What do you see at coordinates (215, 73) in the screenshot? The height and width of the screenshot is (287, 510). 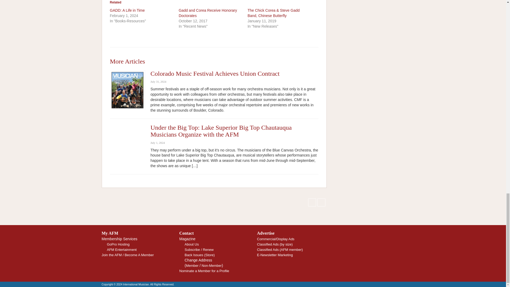 I see `Colorado Music Festival Achieves Union Contract` at bounding box center [215, 73].